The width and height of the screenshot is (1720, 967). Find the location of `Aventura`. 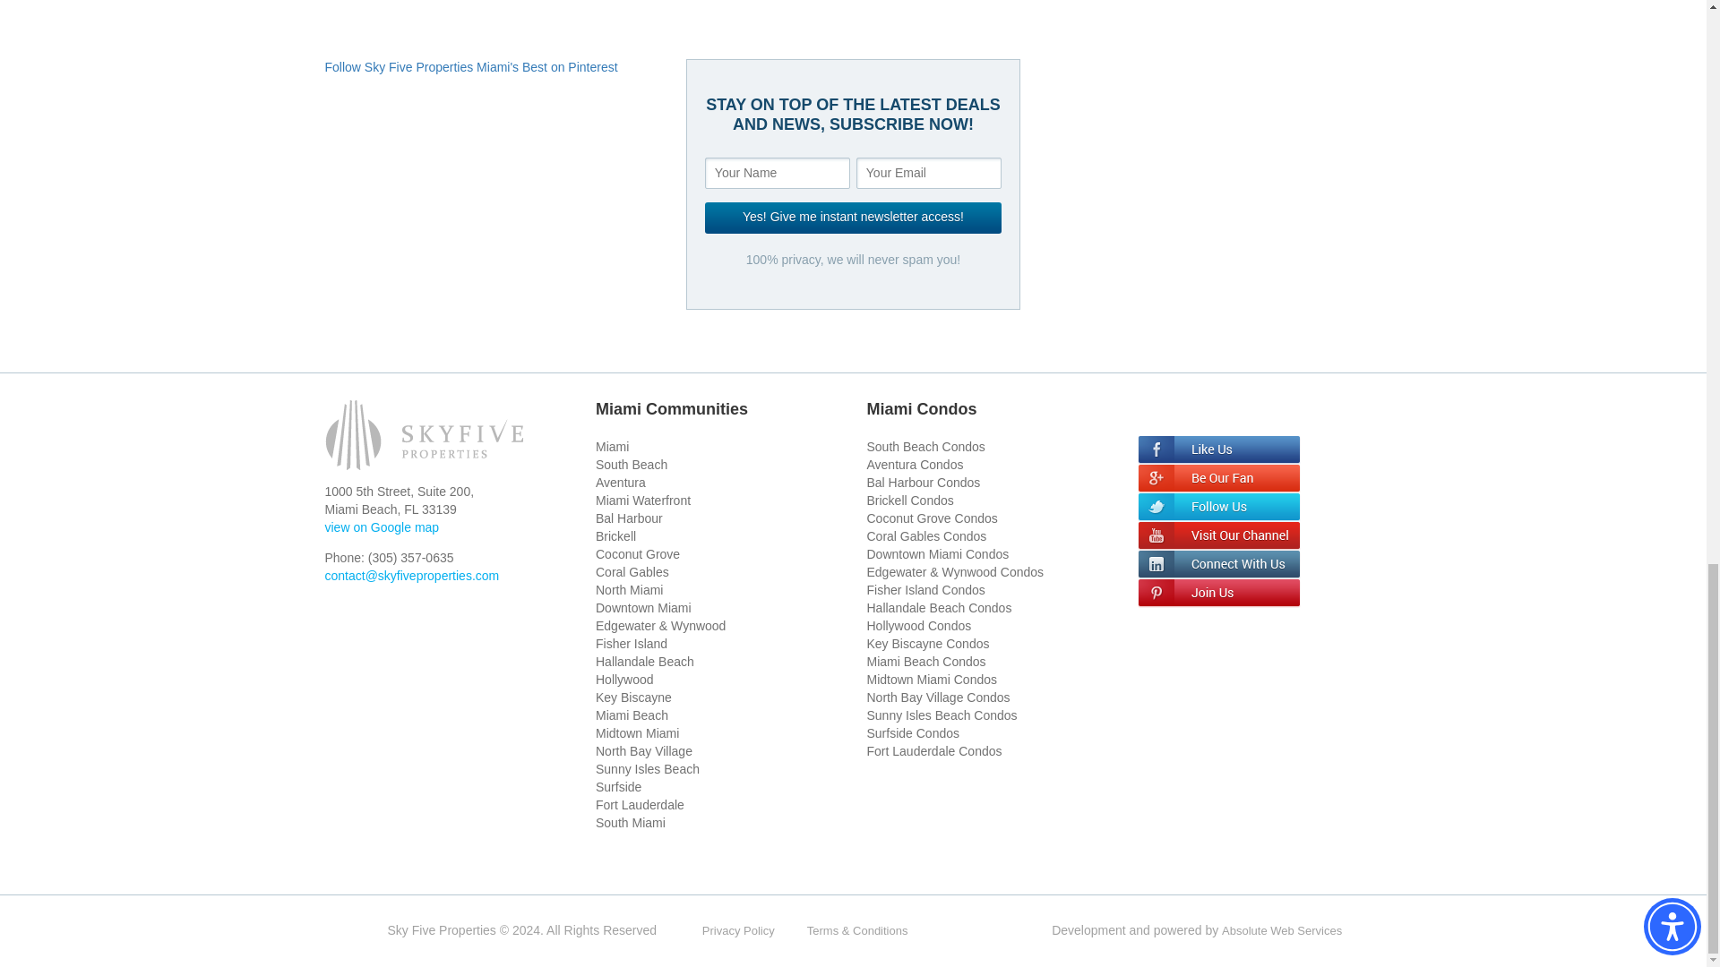

Aventura is located at coordinates (620, 482).